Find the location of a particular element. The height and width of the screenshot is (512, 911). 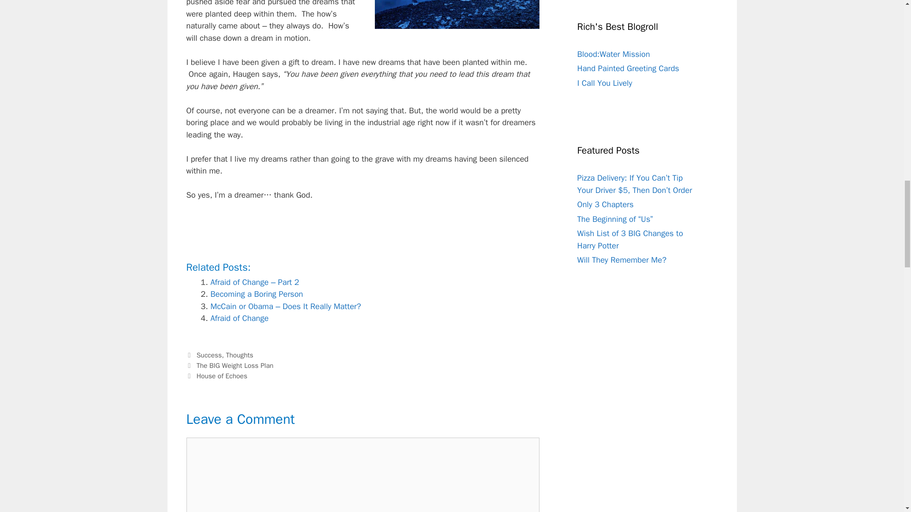

Hand Painted Greeting Cards is located at coordinates (627, 68).